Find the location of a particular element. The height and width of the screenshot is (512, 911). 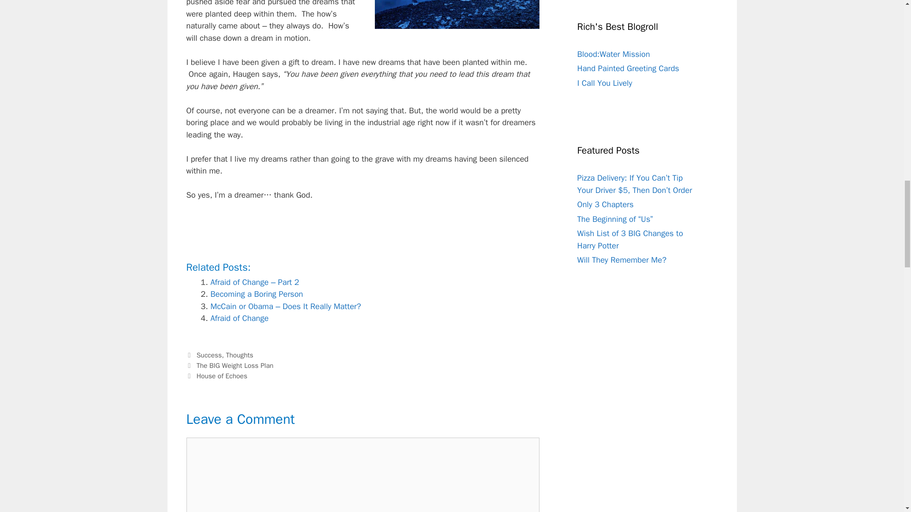

Hand Painted Greeting Cards is located at coordinates (627, 68).